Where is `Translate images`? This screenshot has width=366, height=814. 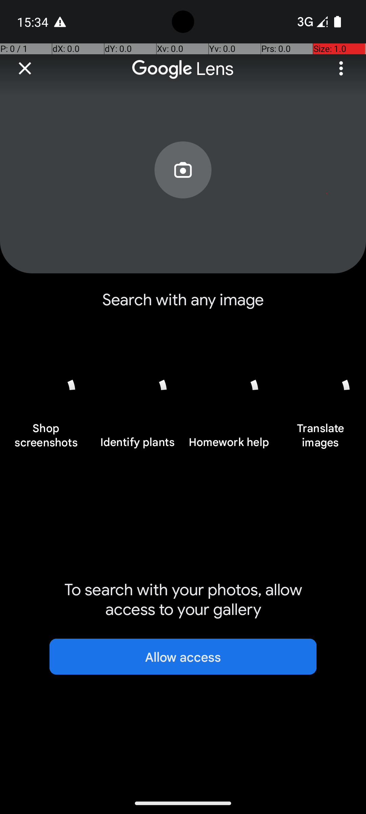
Translate images is located at coordinates (320, 439).